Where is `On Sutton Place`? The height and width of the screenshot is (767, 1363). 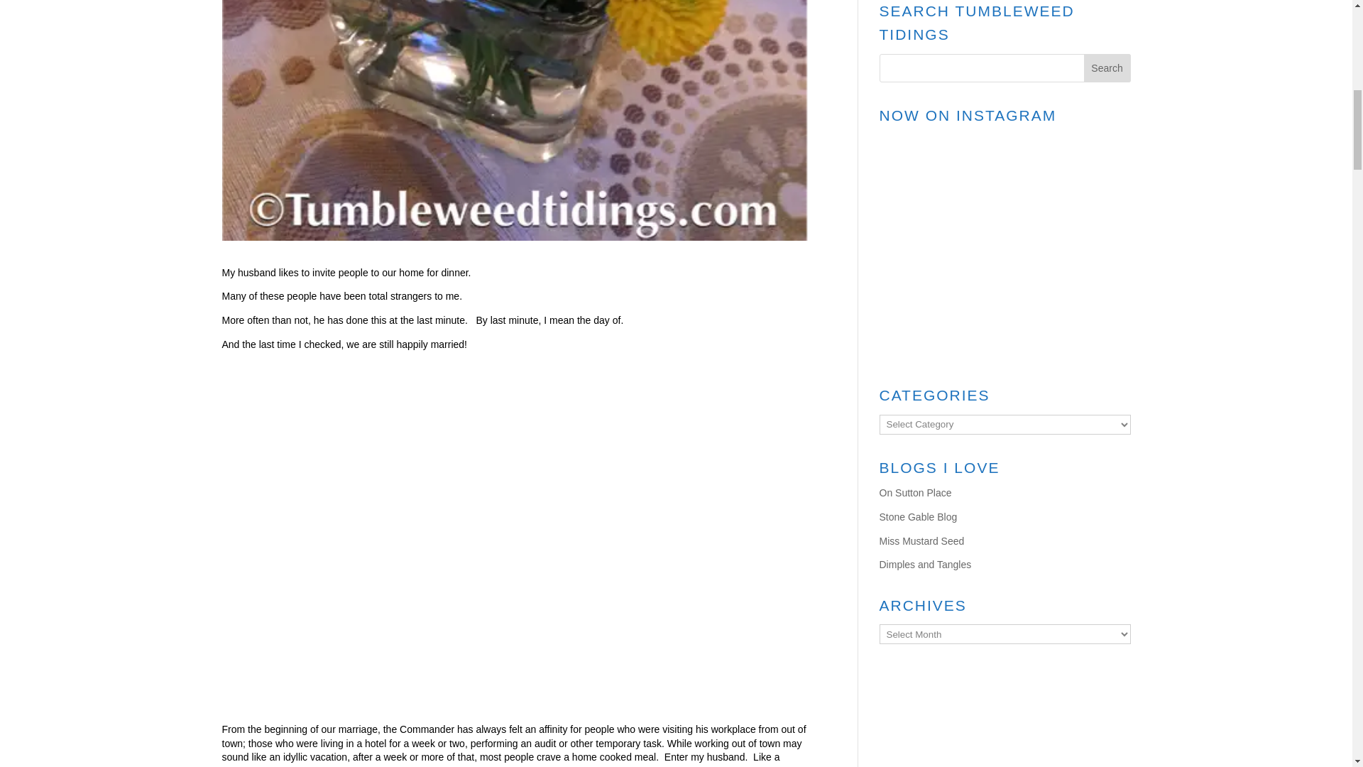 On Sutton Place is located at coordinates (915, 493).